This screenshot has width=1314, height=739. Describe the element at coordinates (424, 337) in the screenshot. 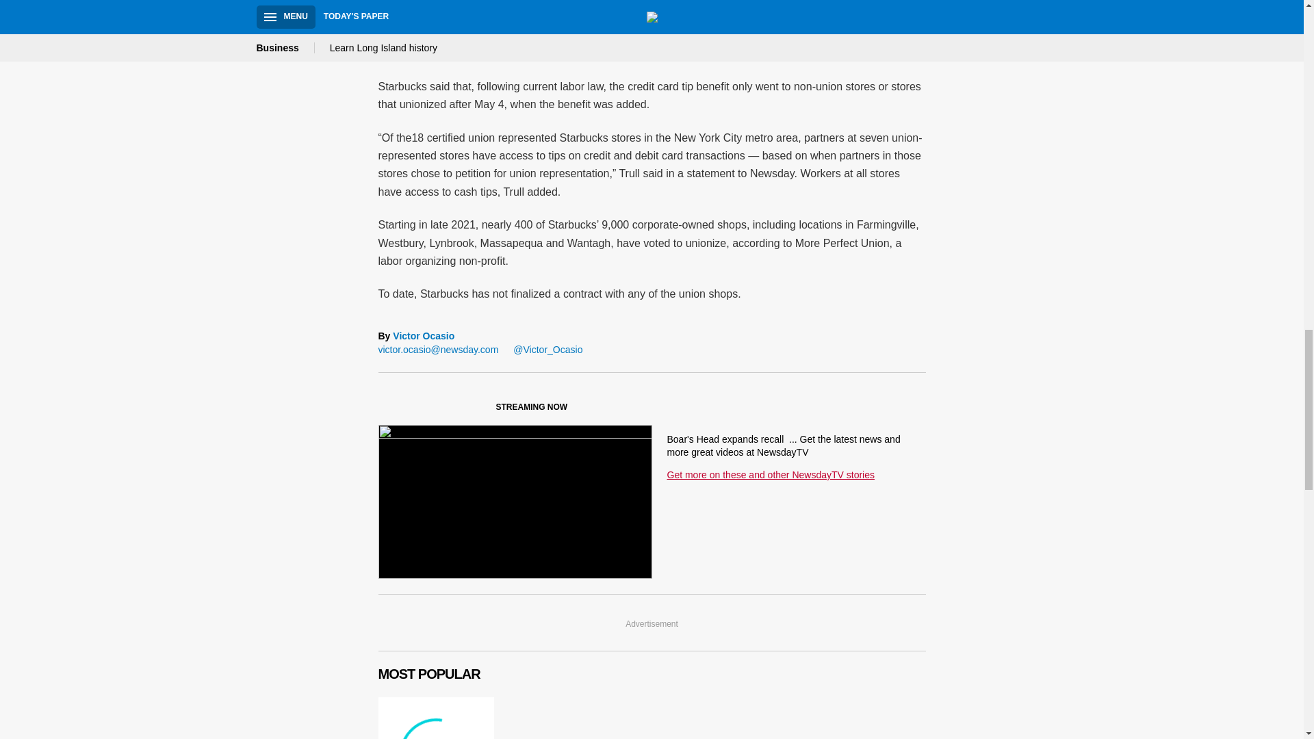

I see `Victor Ocasio` at that location.